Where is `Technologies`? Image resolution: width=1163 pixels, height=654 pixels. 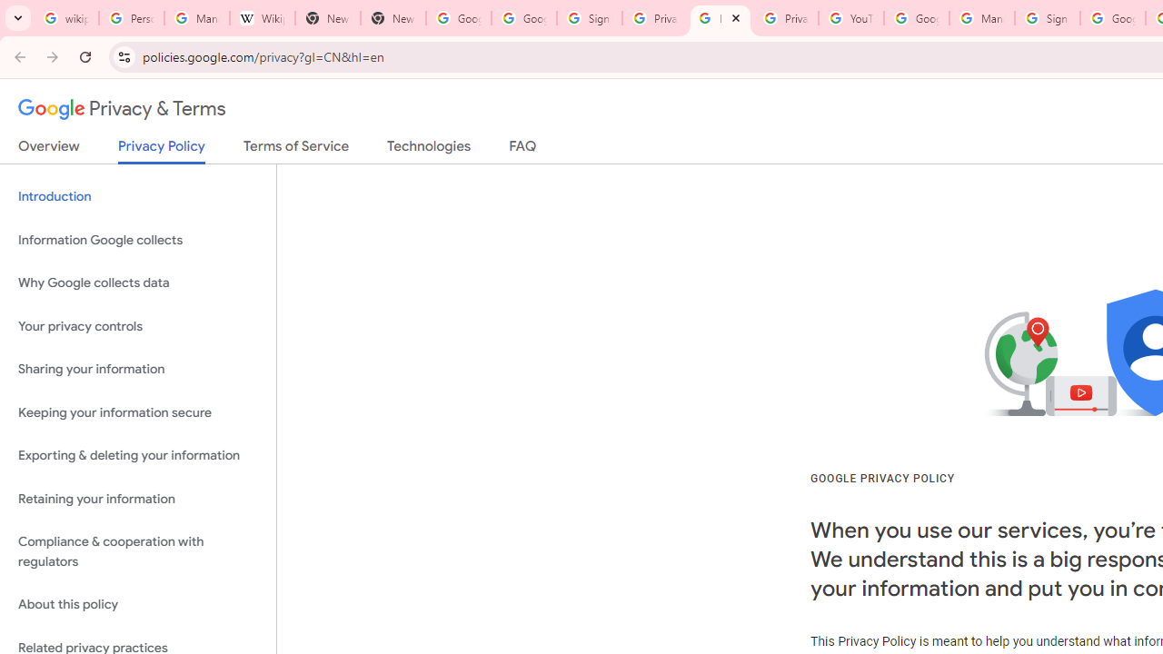 Technologies is located at coordinates (429, 150).